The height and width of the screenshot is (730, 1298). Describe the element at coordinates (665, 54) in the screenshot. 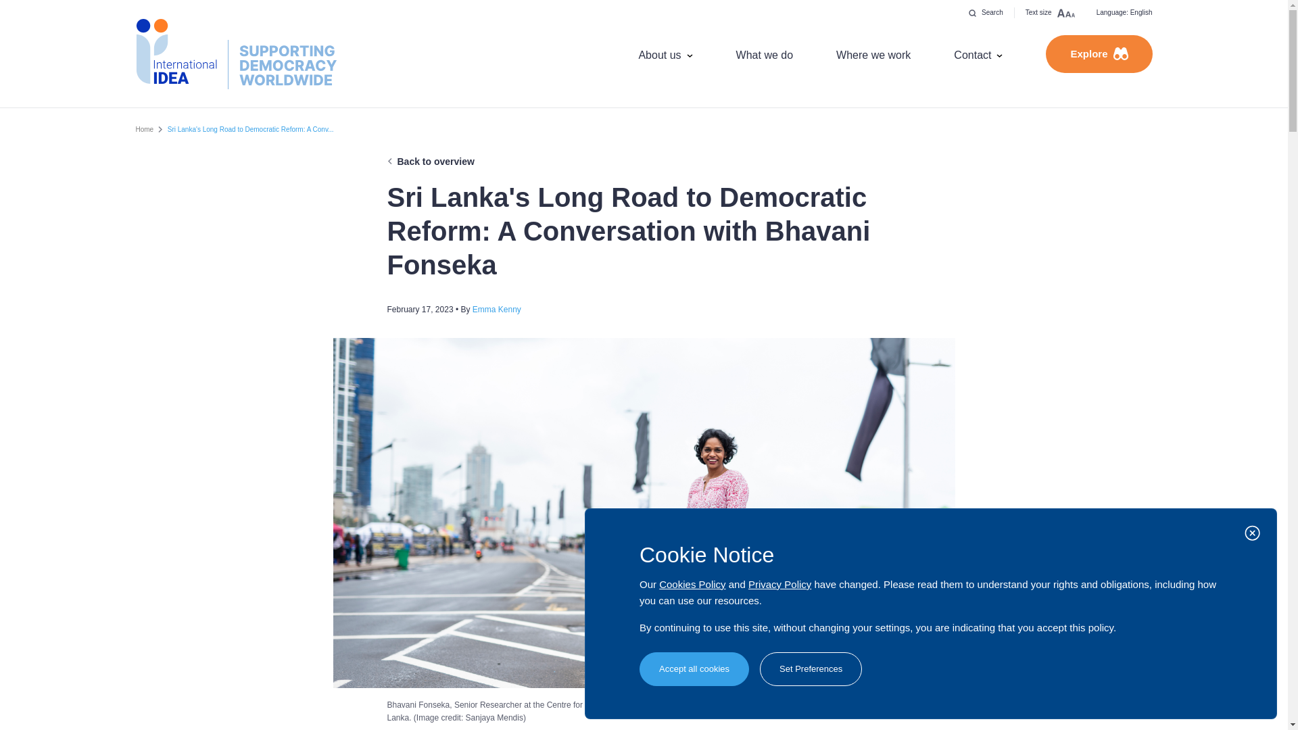

I see `About us` at that location.